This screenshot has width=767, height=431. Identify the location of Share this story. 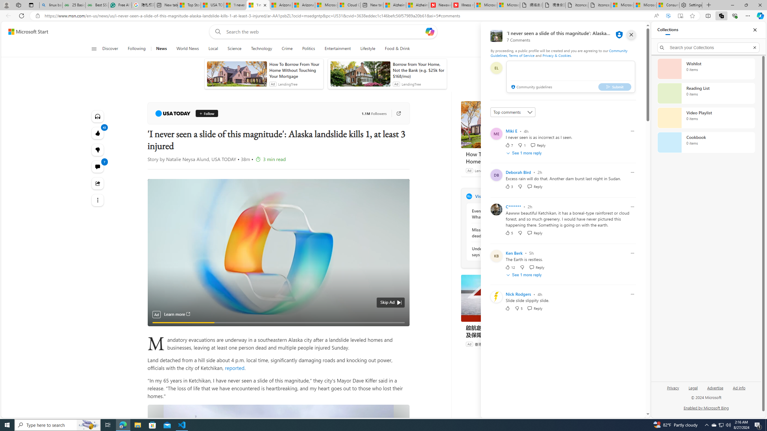
(97, 183).